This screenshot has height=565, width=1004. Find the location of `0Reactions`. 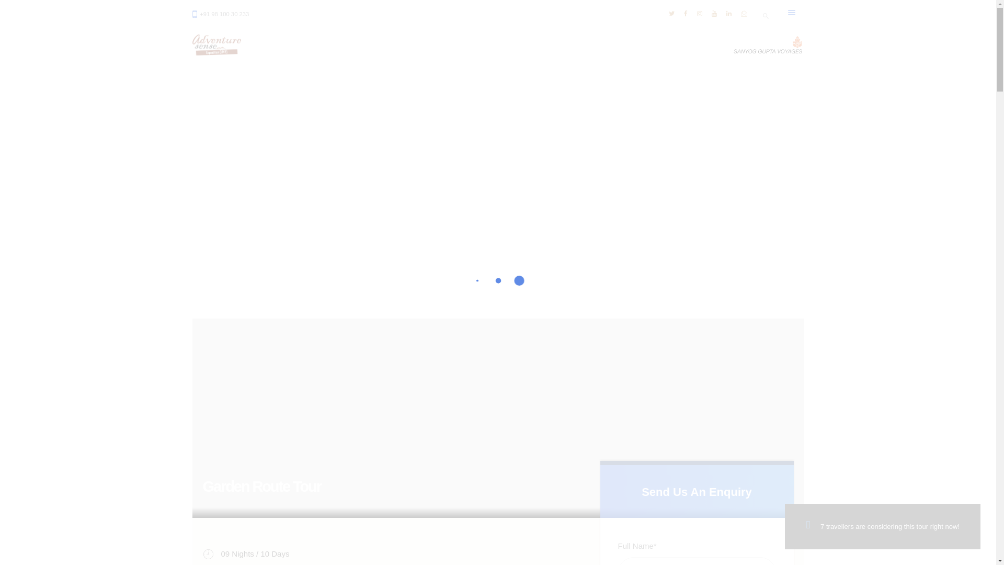

0Reactions is located at coordinates (613, 182).